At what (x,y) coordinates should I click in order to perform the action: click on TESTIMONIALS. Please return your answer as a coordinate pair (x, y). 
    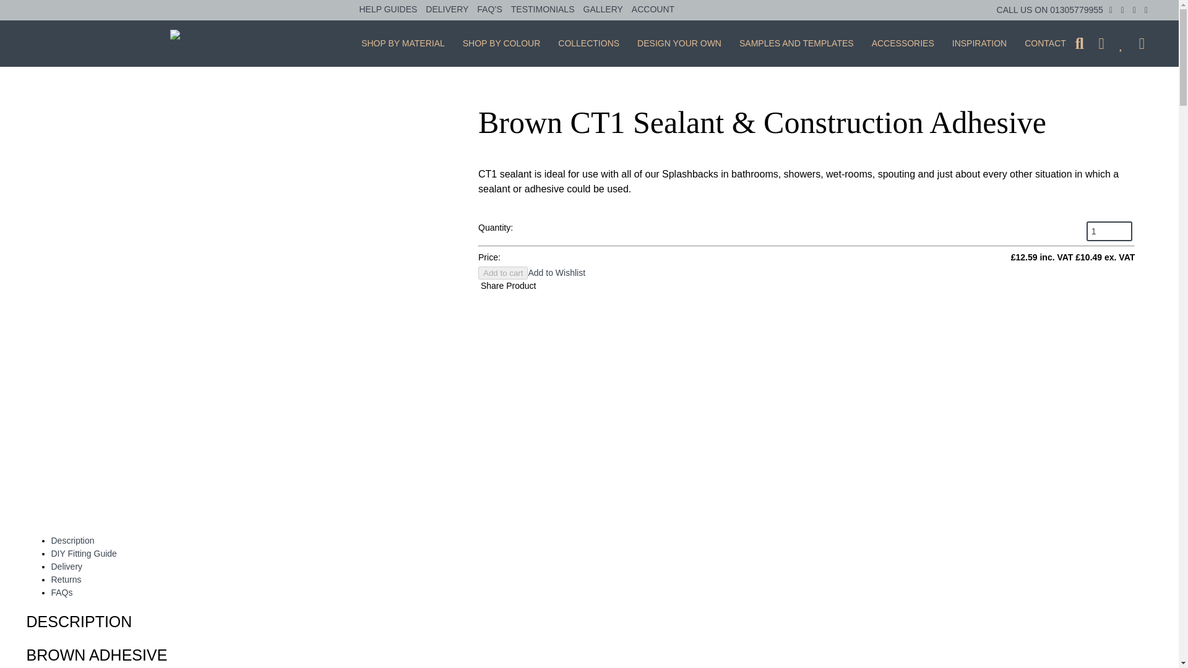
    Looking at the image, I should click on (543, 11).